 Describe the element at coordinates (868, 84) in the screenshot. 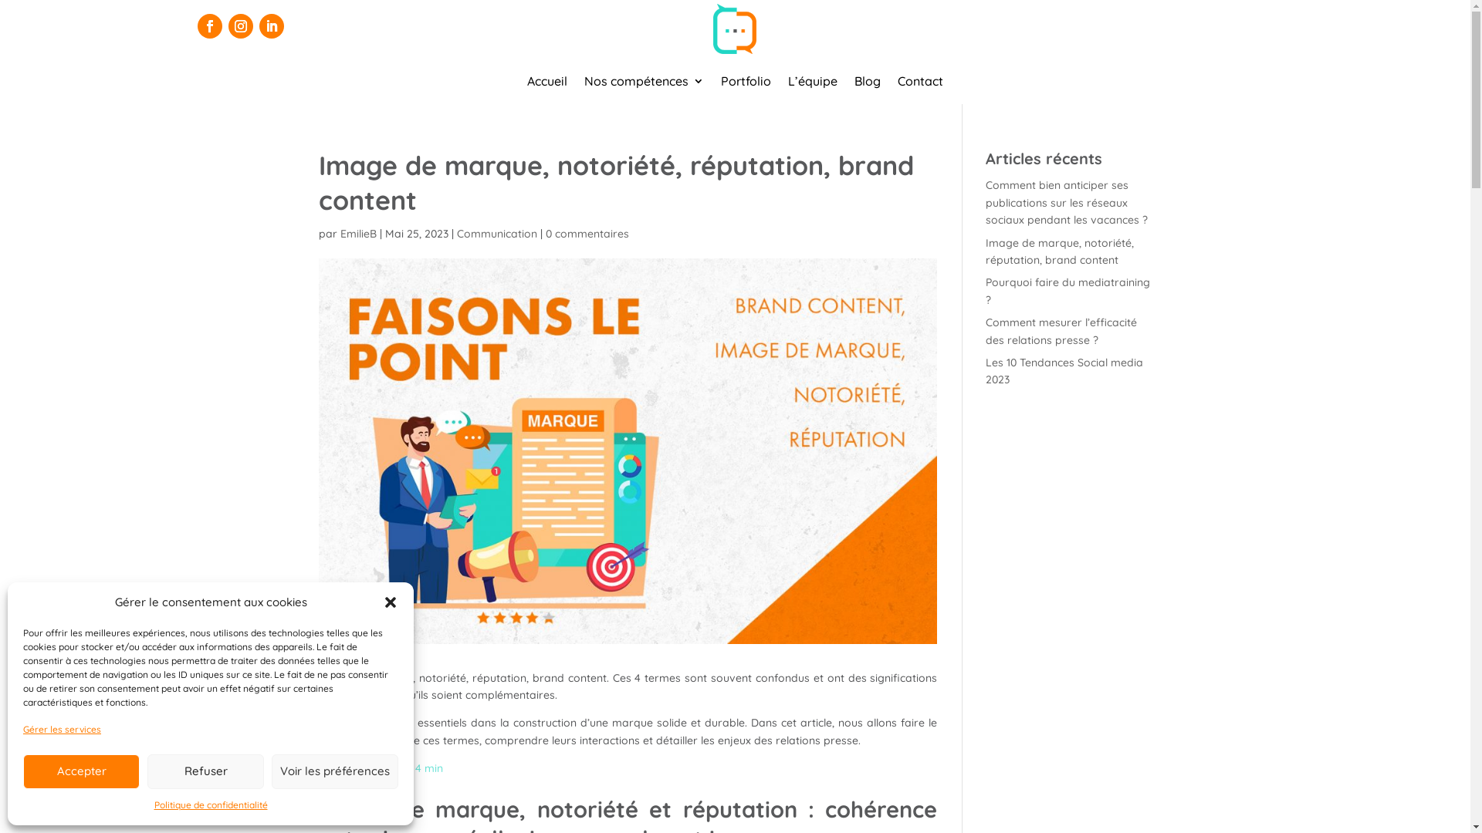

I see `Blog` at that location.